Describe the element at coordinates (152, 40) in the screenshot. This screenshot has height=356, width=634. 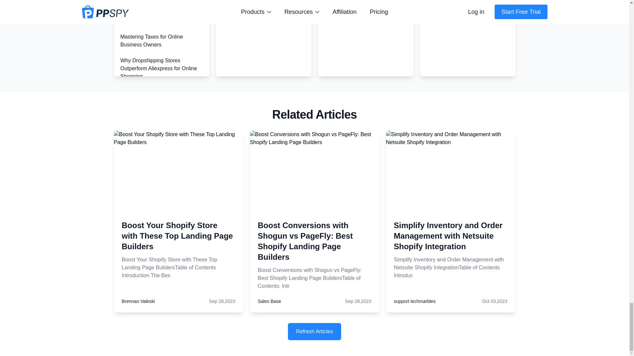
I see `Mastering Taxes for Online Business Owners` at that location.